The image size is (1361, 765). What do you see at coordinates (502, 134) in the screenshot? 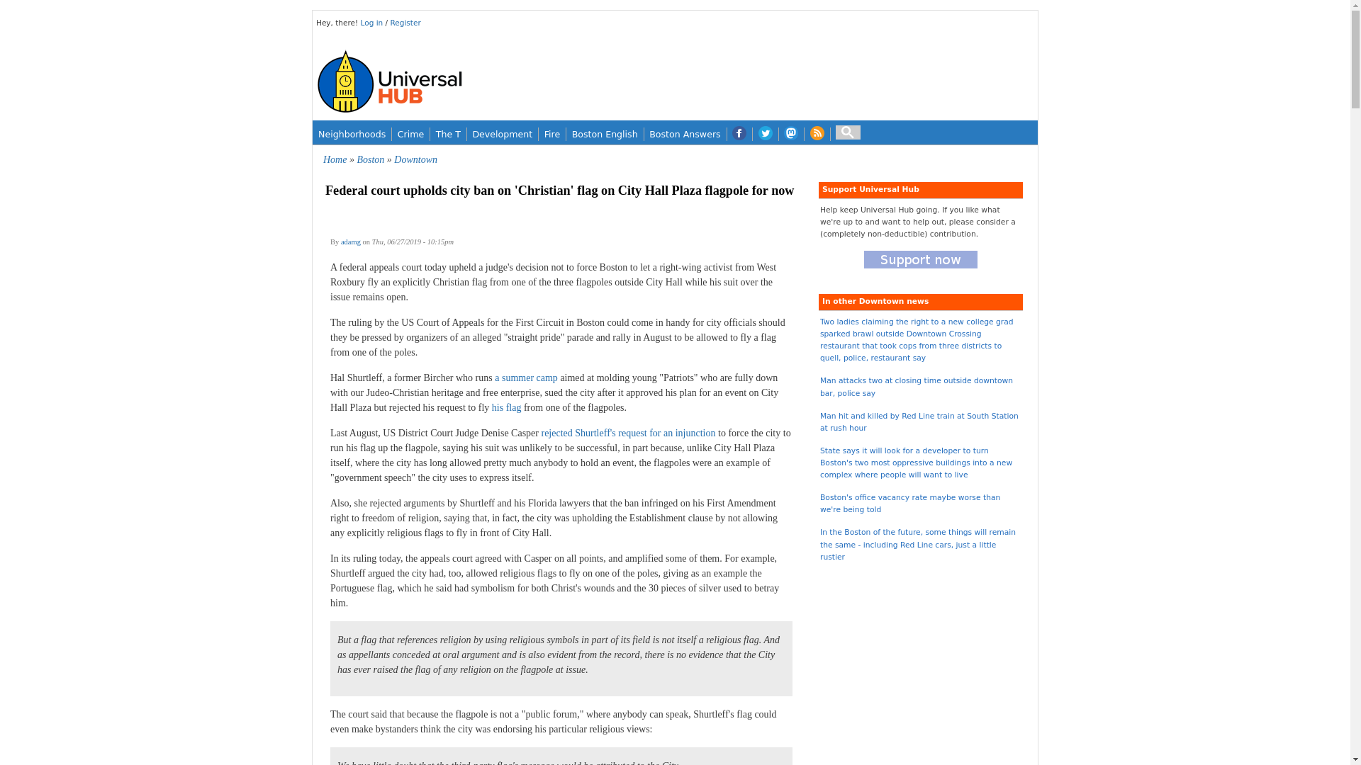
I see `Latest news on new development in Boston` at bounding box center [502, 134].